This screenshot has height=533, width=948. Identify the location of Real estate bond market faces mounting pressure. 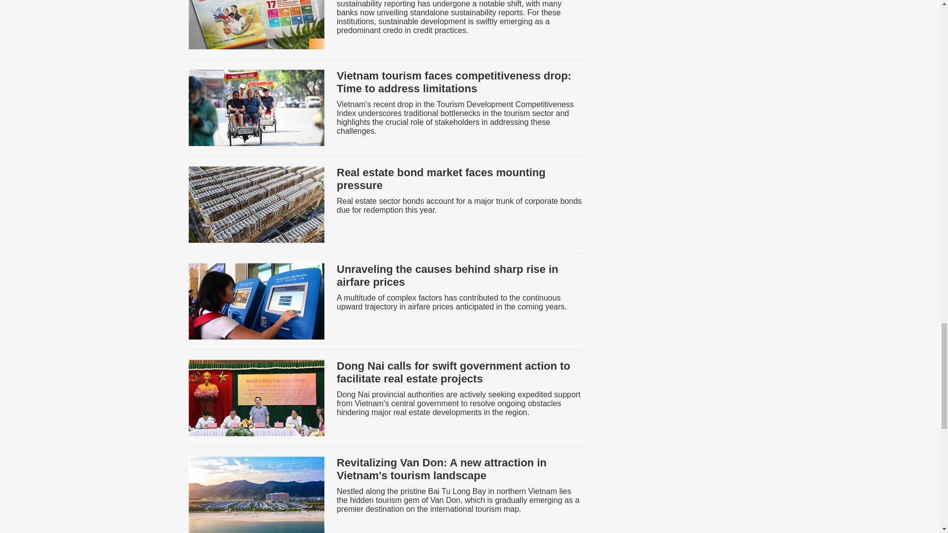
(441, 179).